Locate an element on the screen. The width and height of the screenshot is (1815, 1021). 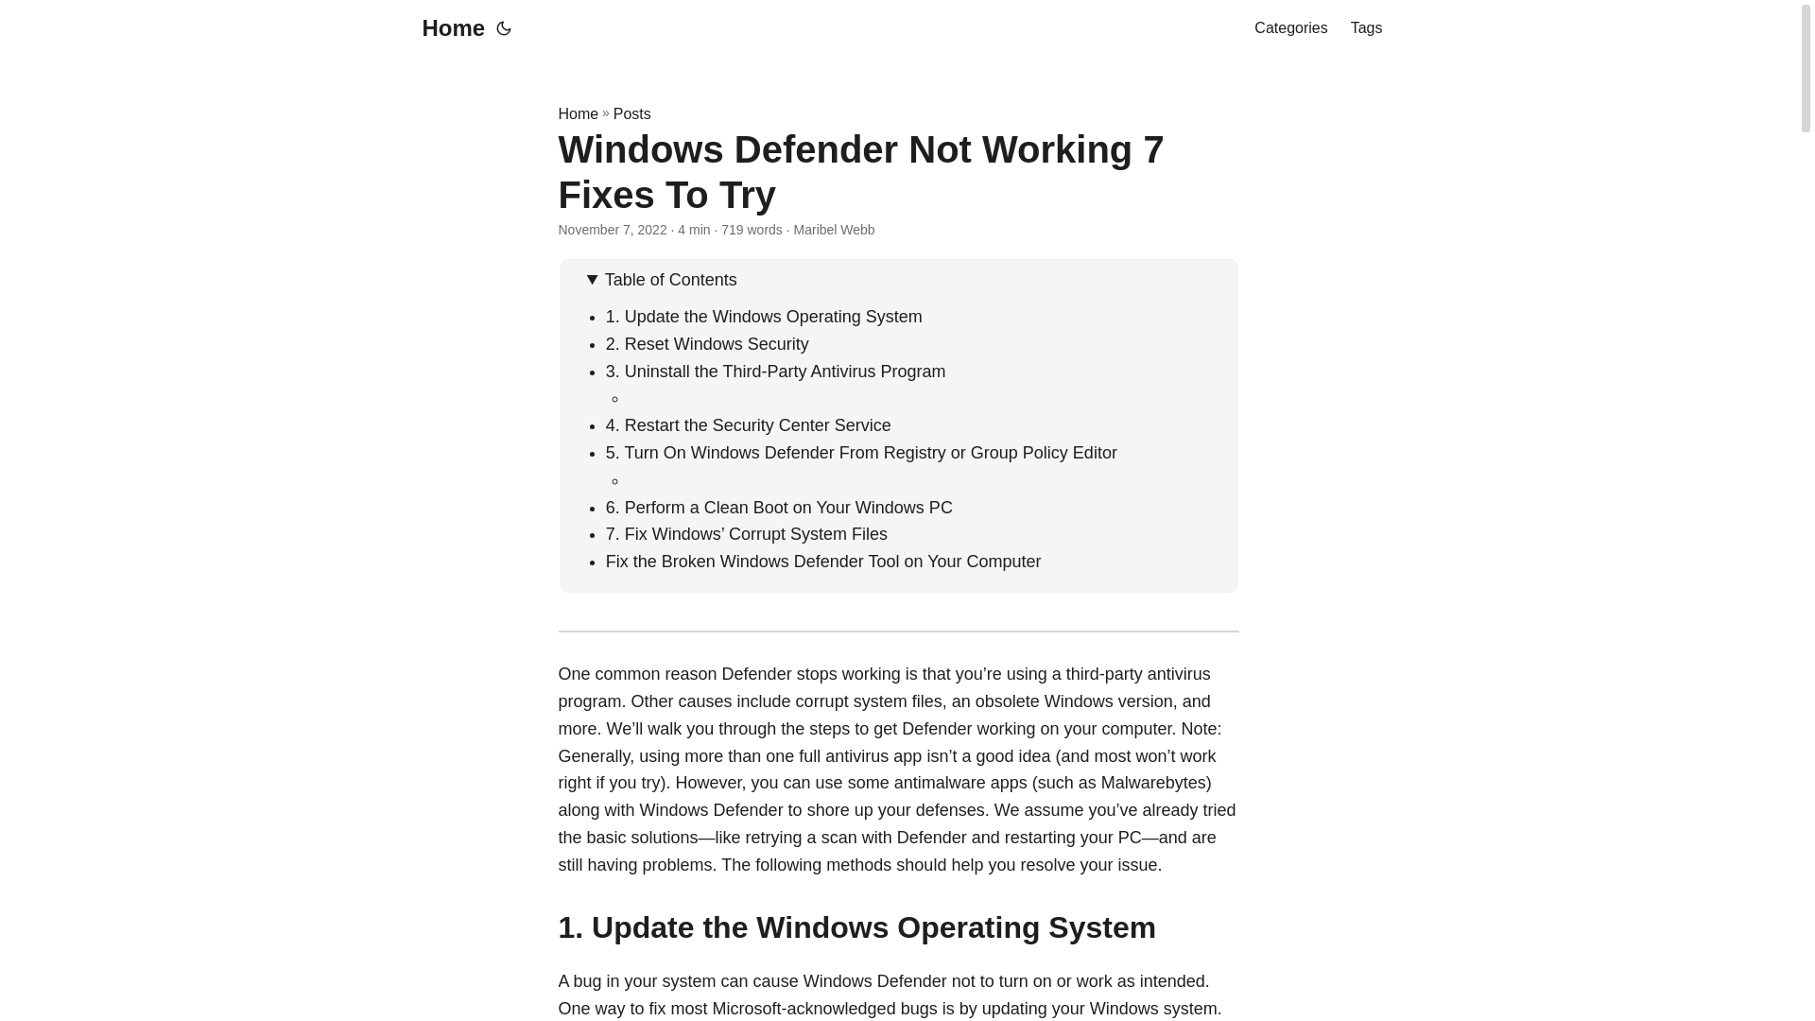
Home is located at coordinates (448, 28).